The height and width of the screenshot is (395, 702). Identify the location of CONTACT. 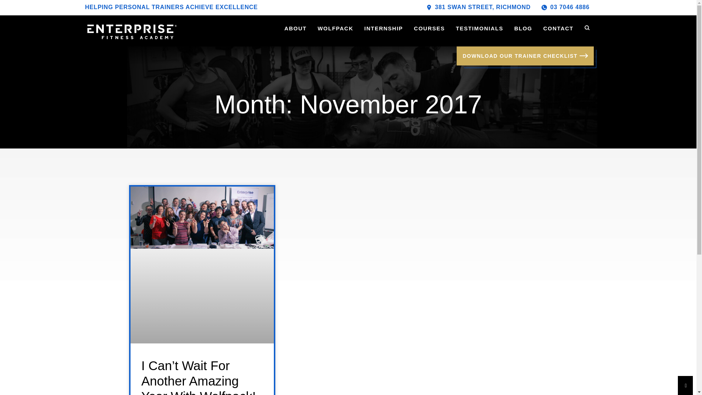
(558, 29).